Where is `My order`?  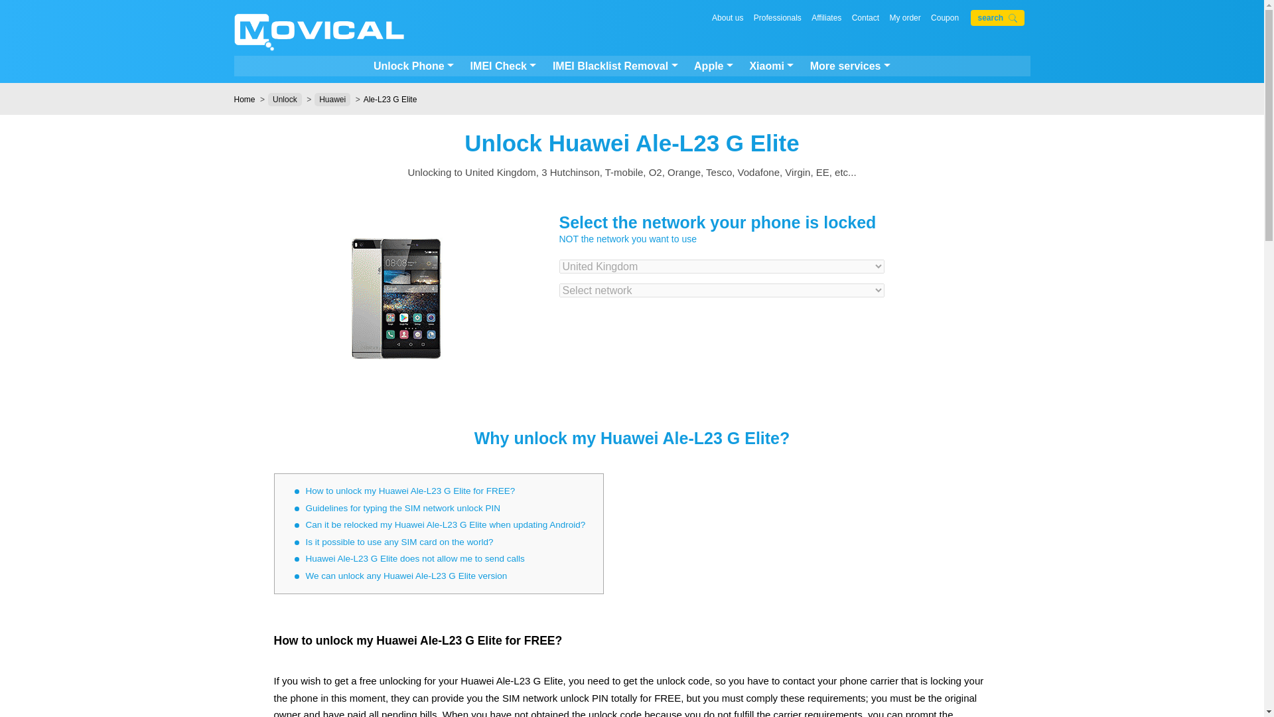 My order is located at coordinates (904, 17).